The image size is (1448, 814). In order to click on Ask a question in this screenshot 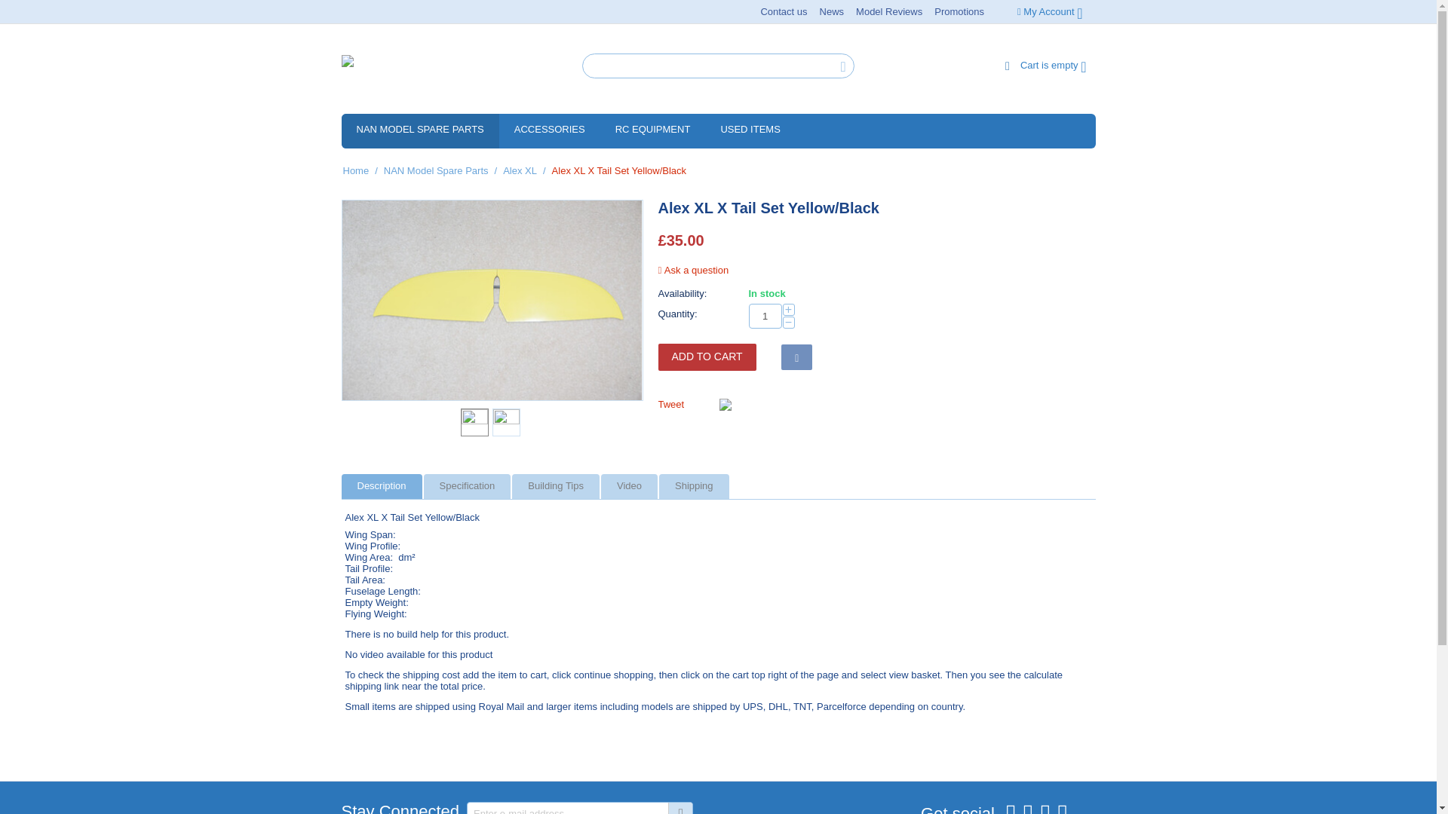, I will do `click(692, 270)`.